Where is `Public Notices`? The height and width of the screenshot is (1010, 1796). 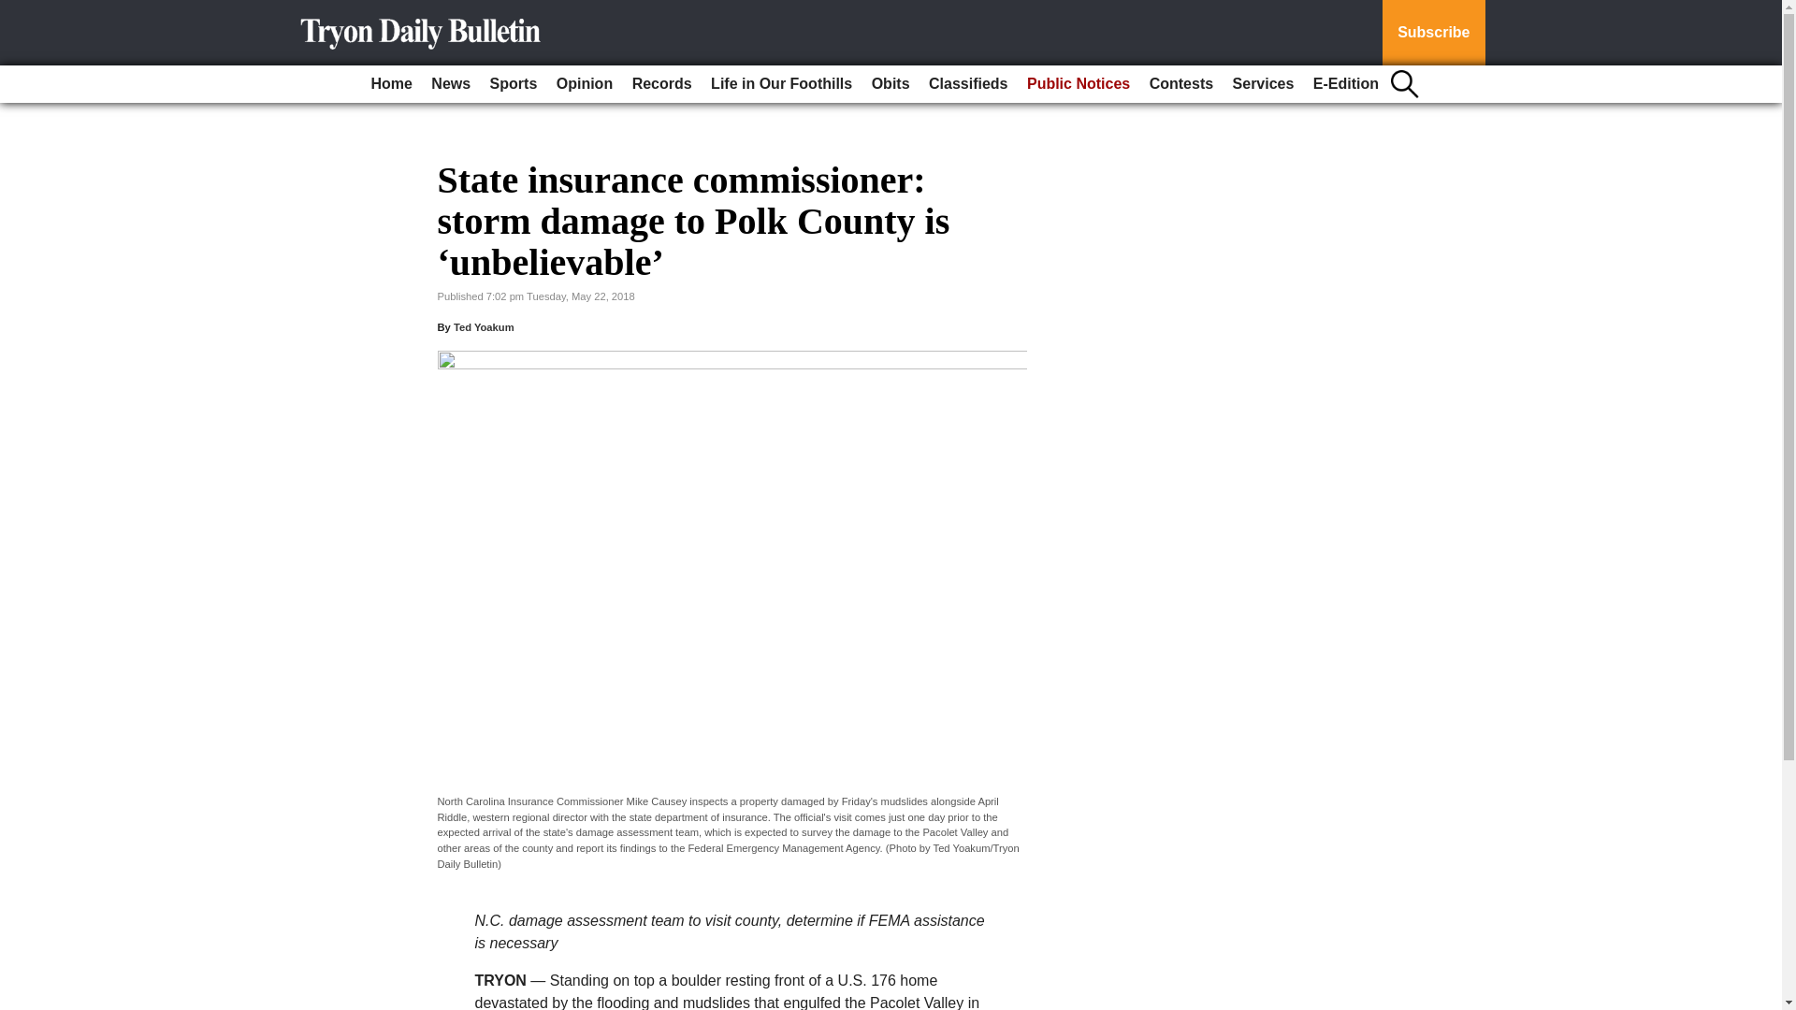 Public Notices is located at coordinates (1078, 84).